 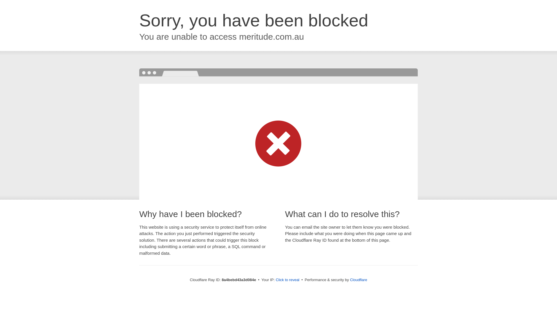 What do you see at coordinates (358, 280) in the screenshot?
I see `Cloudflare` at bounding box center [358, 280].